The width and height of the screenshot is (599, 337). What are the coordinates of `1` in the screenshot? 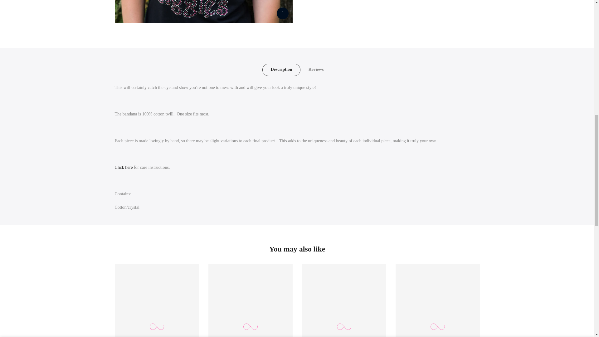 It's located at (412, 14).